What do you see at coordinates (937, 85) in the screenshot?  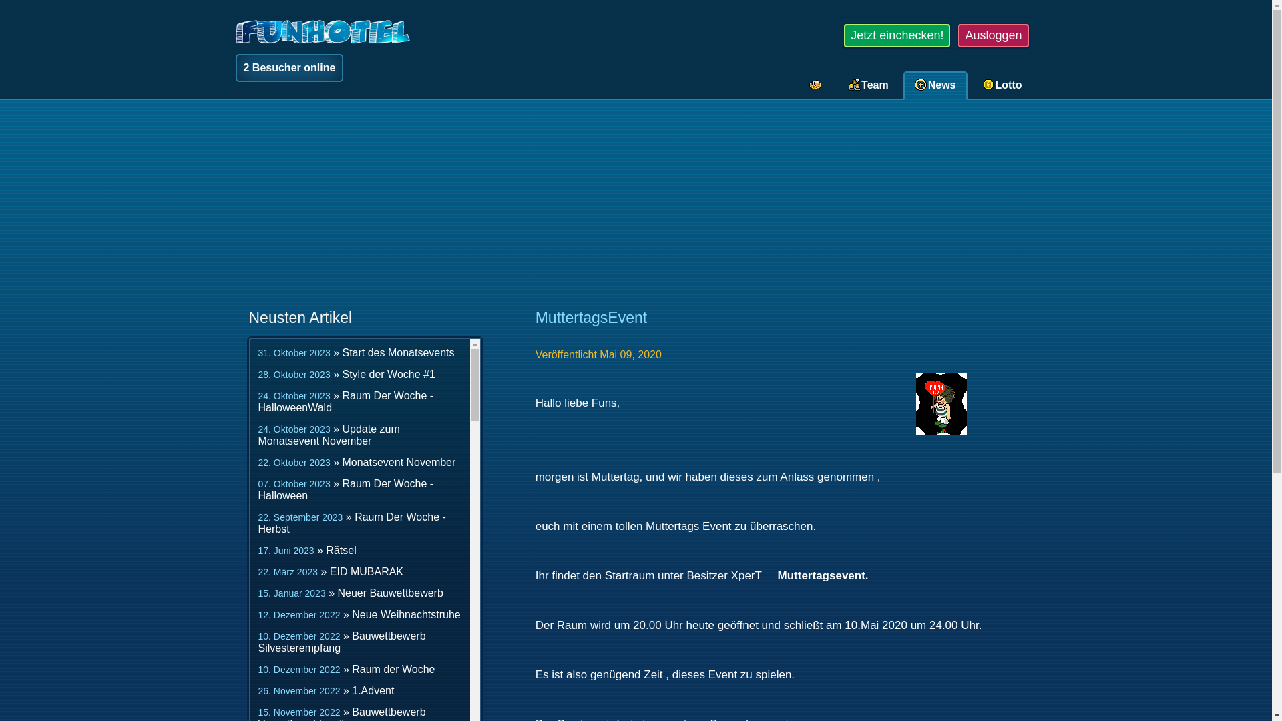 I see `News` at bounding box center [937, 85].